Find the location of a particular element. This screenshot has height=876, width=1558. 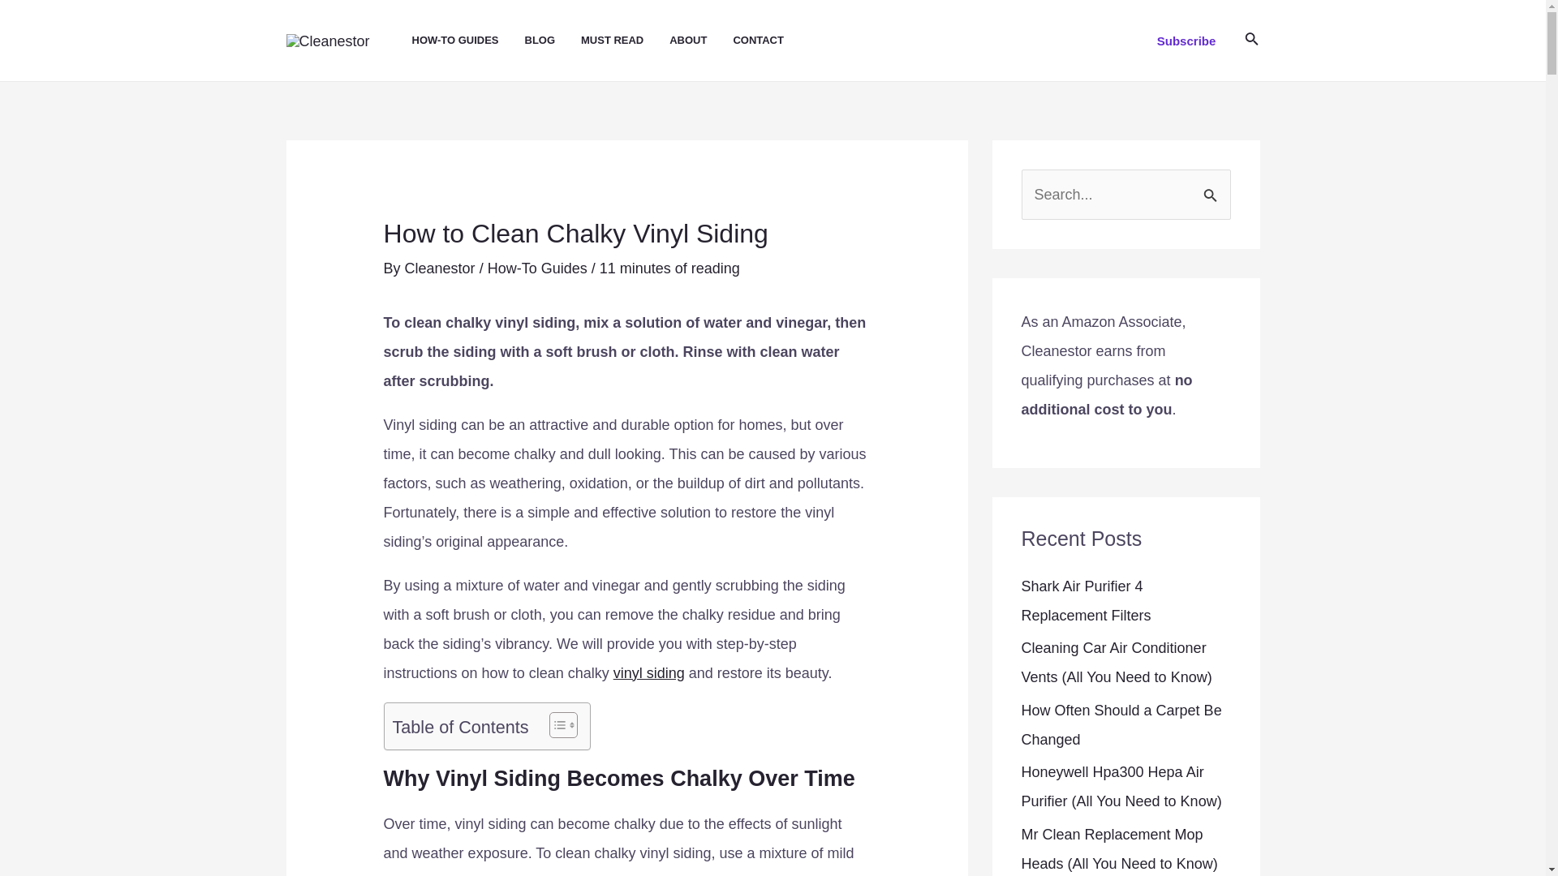

How-To Guides is located at coordinates (537, 268).